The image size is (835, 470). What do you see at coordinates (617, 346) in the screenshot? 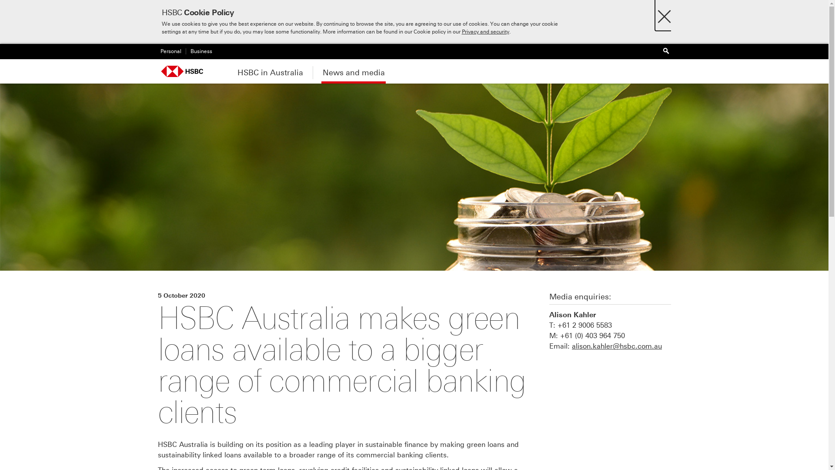
I see `alison.kahler@hsbc.com.au` at bounding box center [617, 346].